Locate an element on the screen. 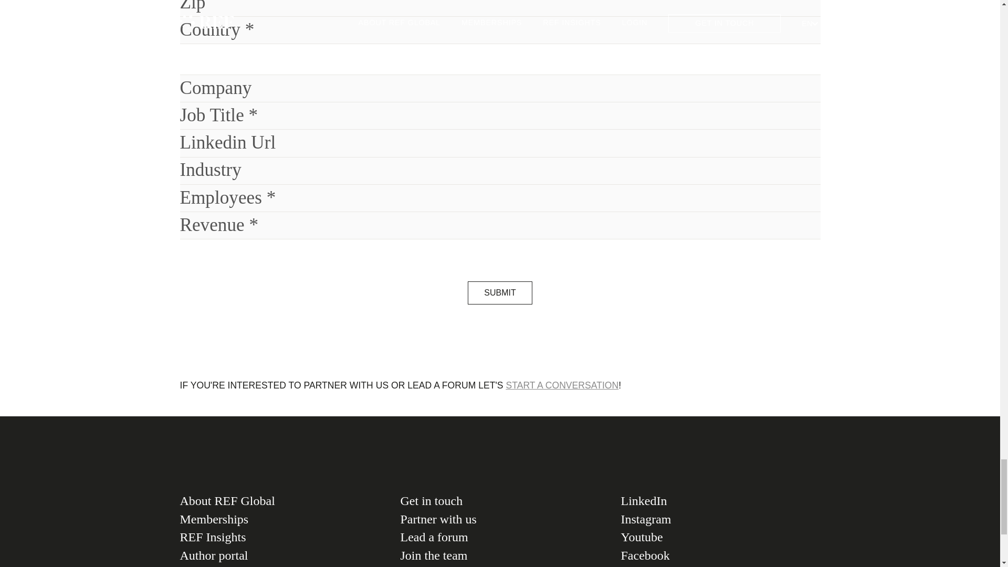  Submit is located at coordinates (500, 292).